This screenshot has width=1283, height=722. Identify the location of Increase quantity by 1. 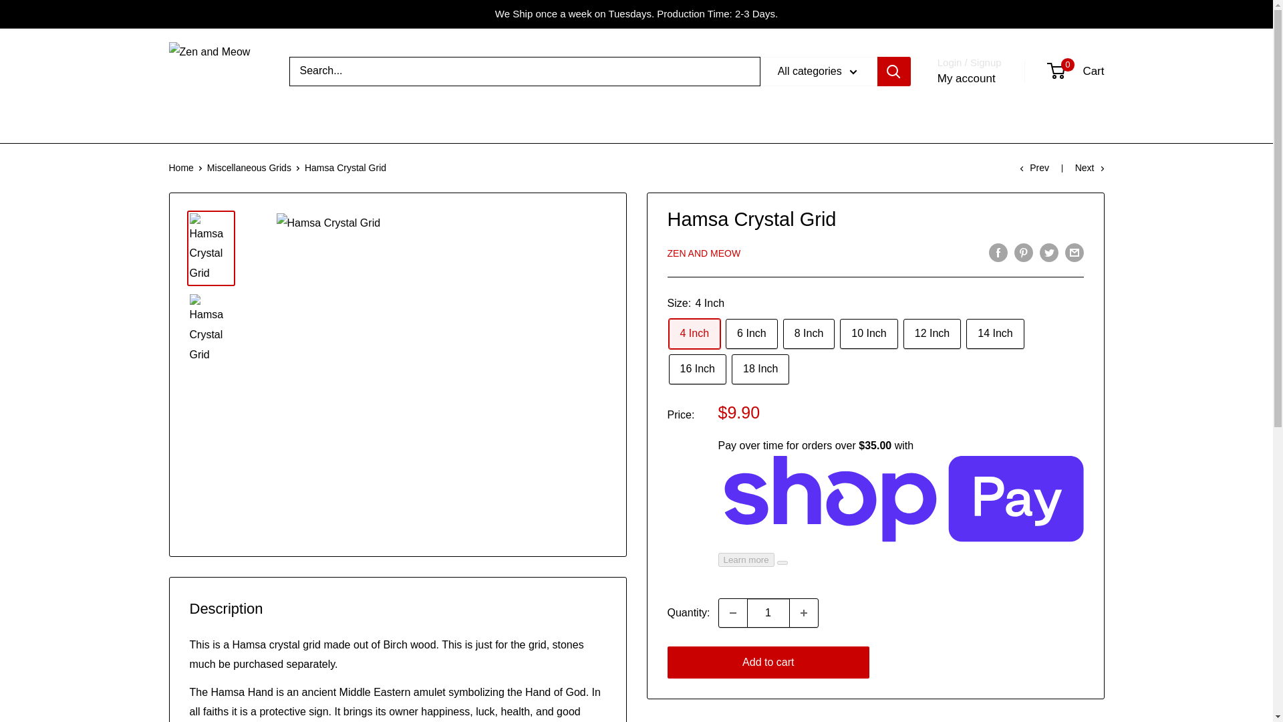
(804, 613).